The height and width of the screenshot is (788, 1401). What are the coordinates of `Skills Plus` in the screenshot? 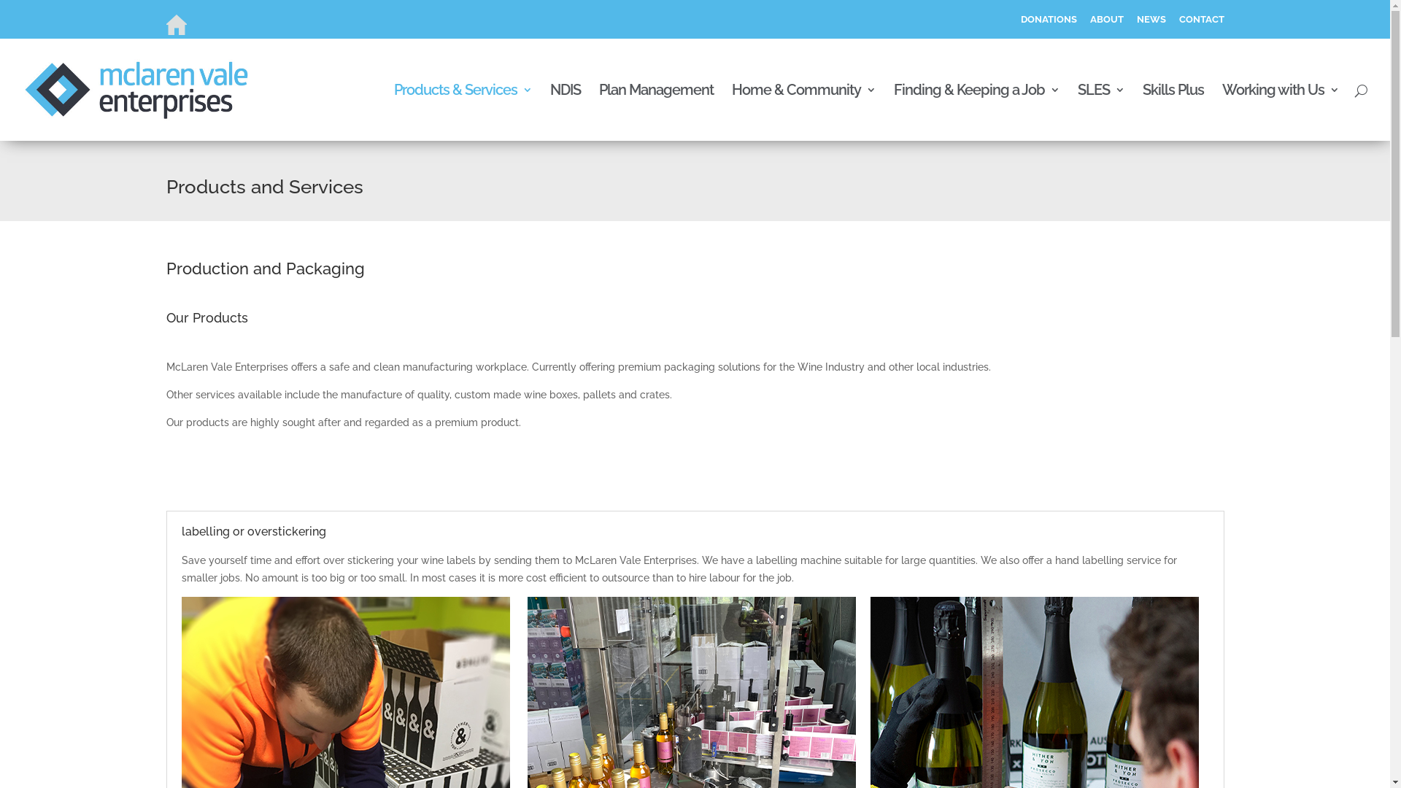 It's located at (1173, 112).